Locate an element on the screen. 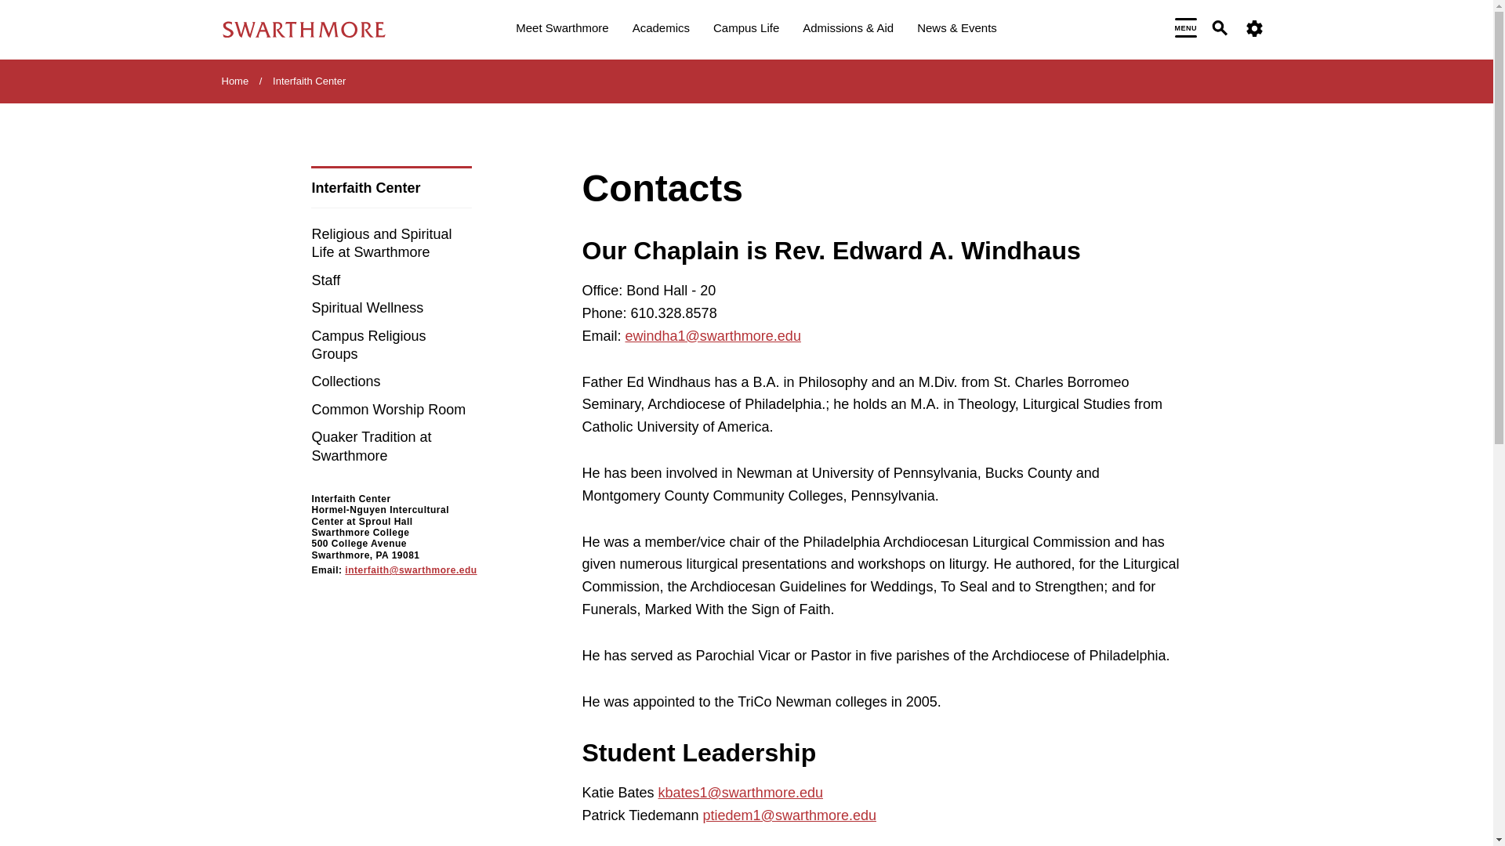  Opens Email Program is located at coordinates (713, 335).